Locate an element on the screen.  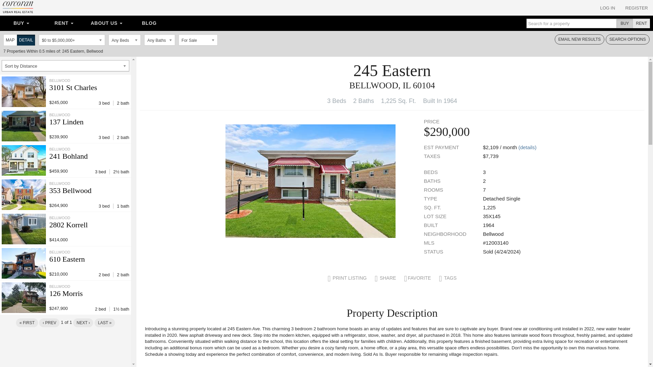
BUY is located at coordinates (21, 23).